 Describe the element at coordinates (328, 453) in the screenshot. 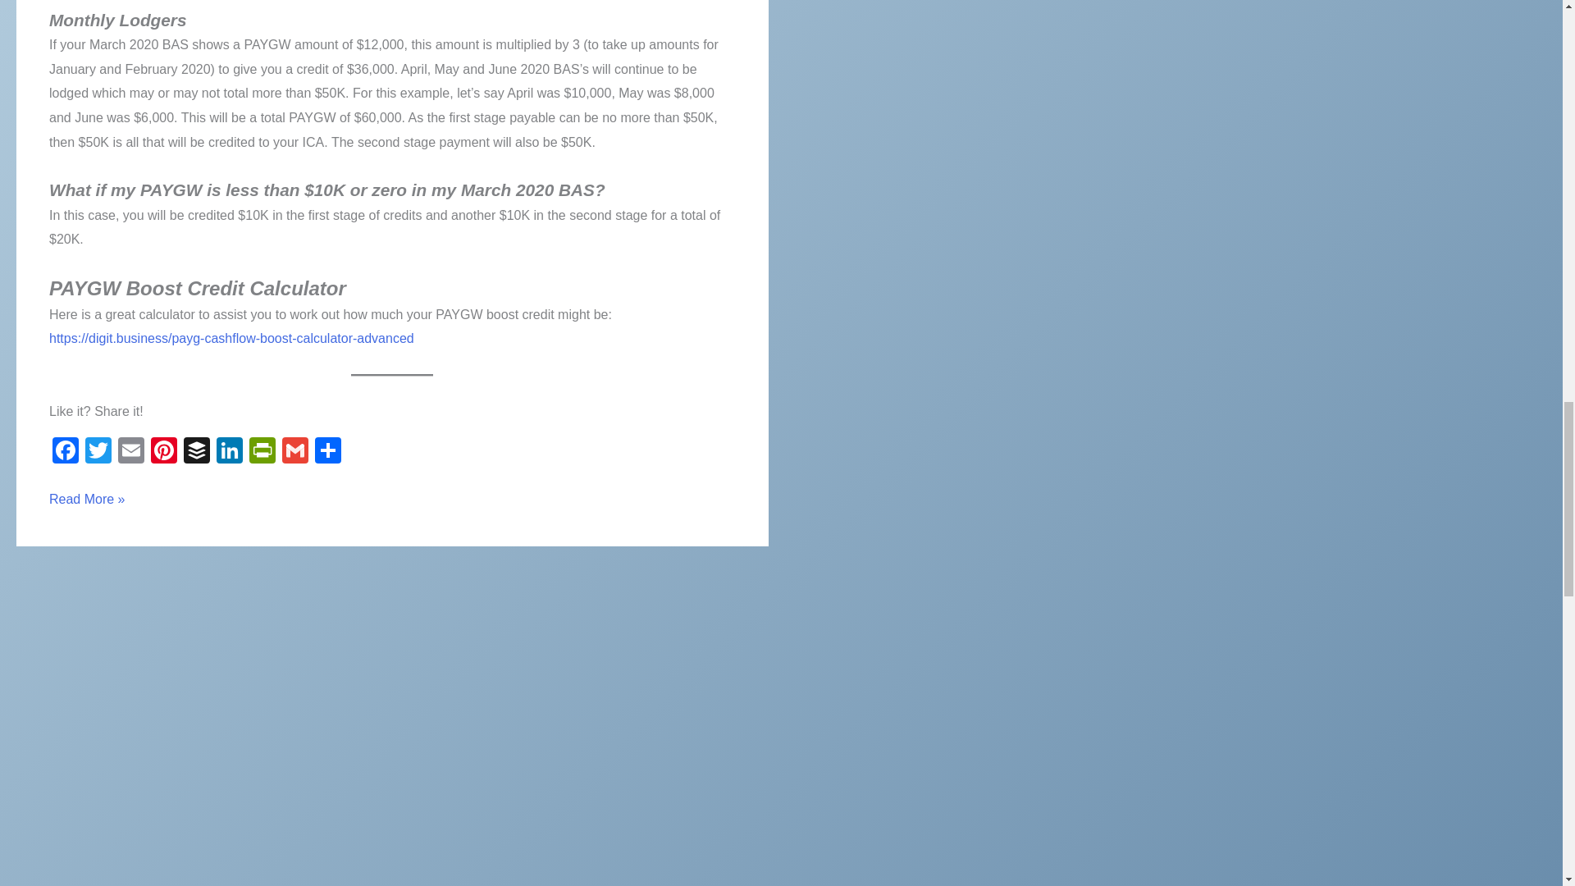

I see `Share` at that location.